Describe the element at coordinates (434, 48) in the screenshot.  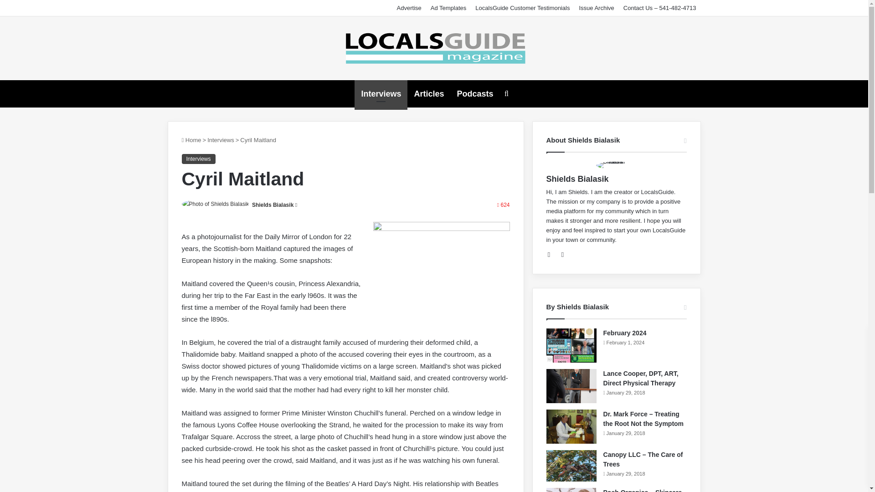
I see `Ashland, Oregon - LocalsGuide` at that location.